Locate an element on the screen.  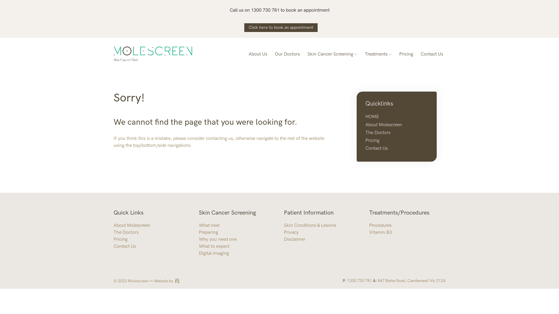
Skin Cancer Screening is located at coordinates (332, 54).